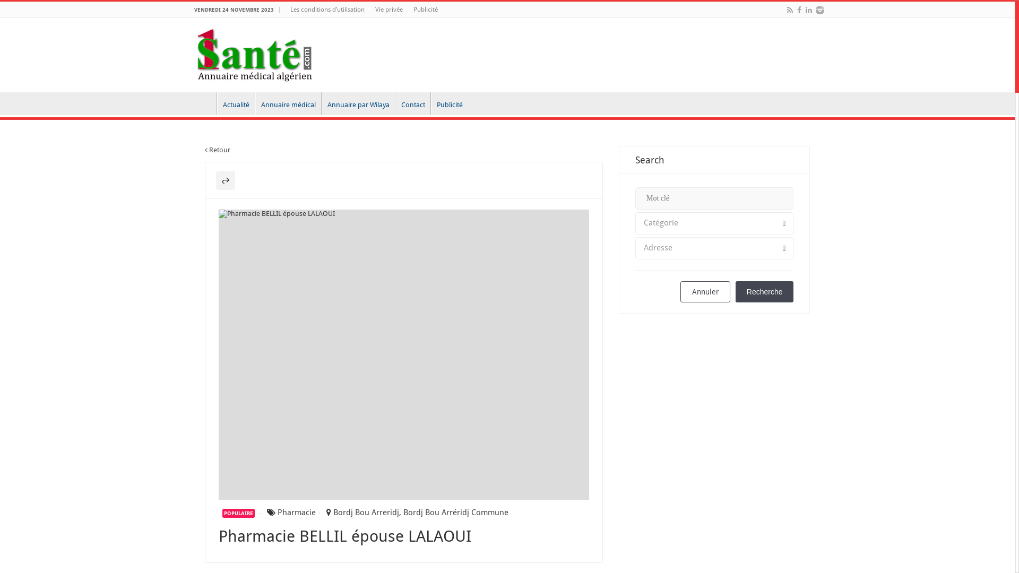 The image size is (1019, 573). Describe the element at coordinates (799, 10) in the screenshot. I see `Facebook` at that location.